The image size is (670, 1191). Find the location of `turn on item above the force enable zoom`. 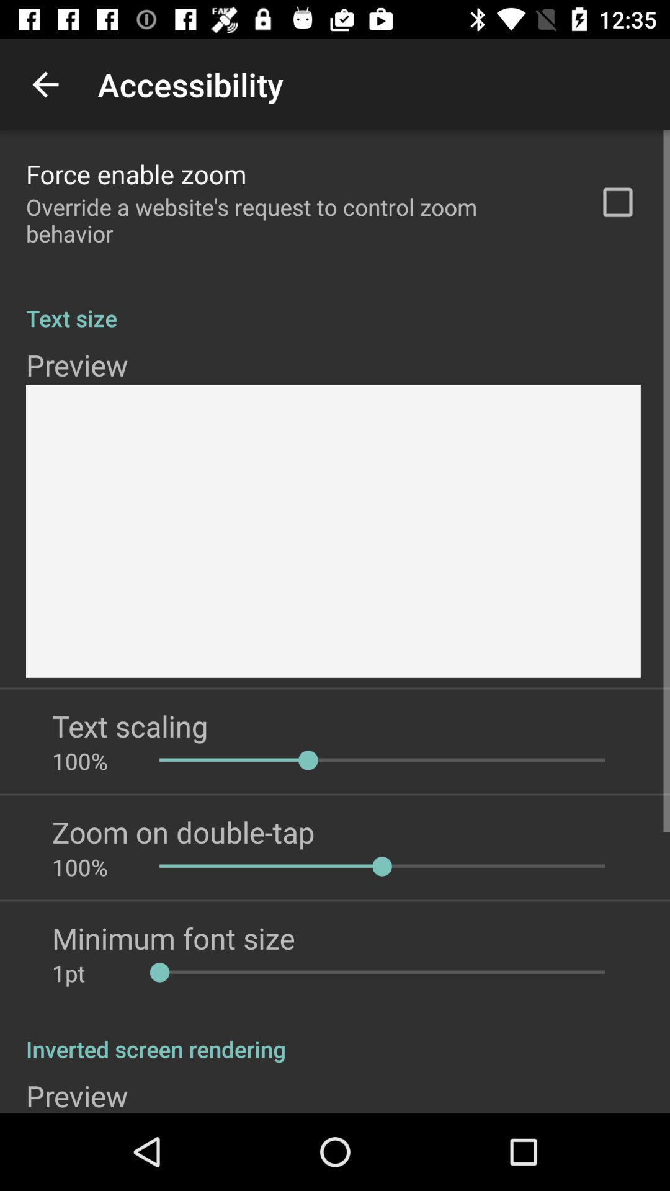

turn on item above the force enable zoom is located at coordinates (45, 84).